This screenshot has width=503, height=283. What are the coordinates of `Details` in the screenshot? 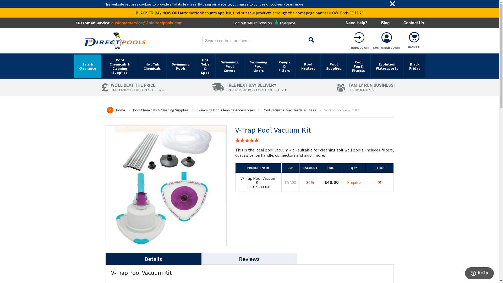 It's located at (153, 259).